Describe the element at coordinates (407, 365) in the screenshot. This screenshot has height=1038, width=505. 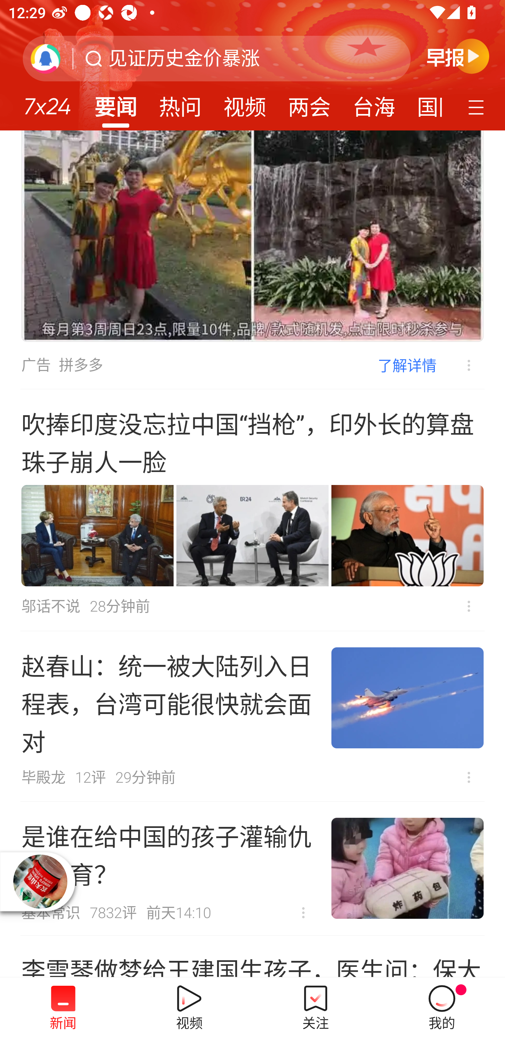
I see `了解详情` at that location.